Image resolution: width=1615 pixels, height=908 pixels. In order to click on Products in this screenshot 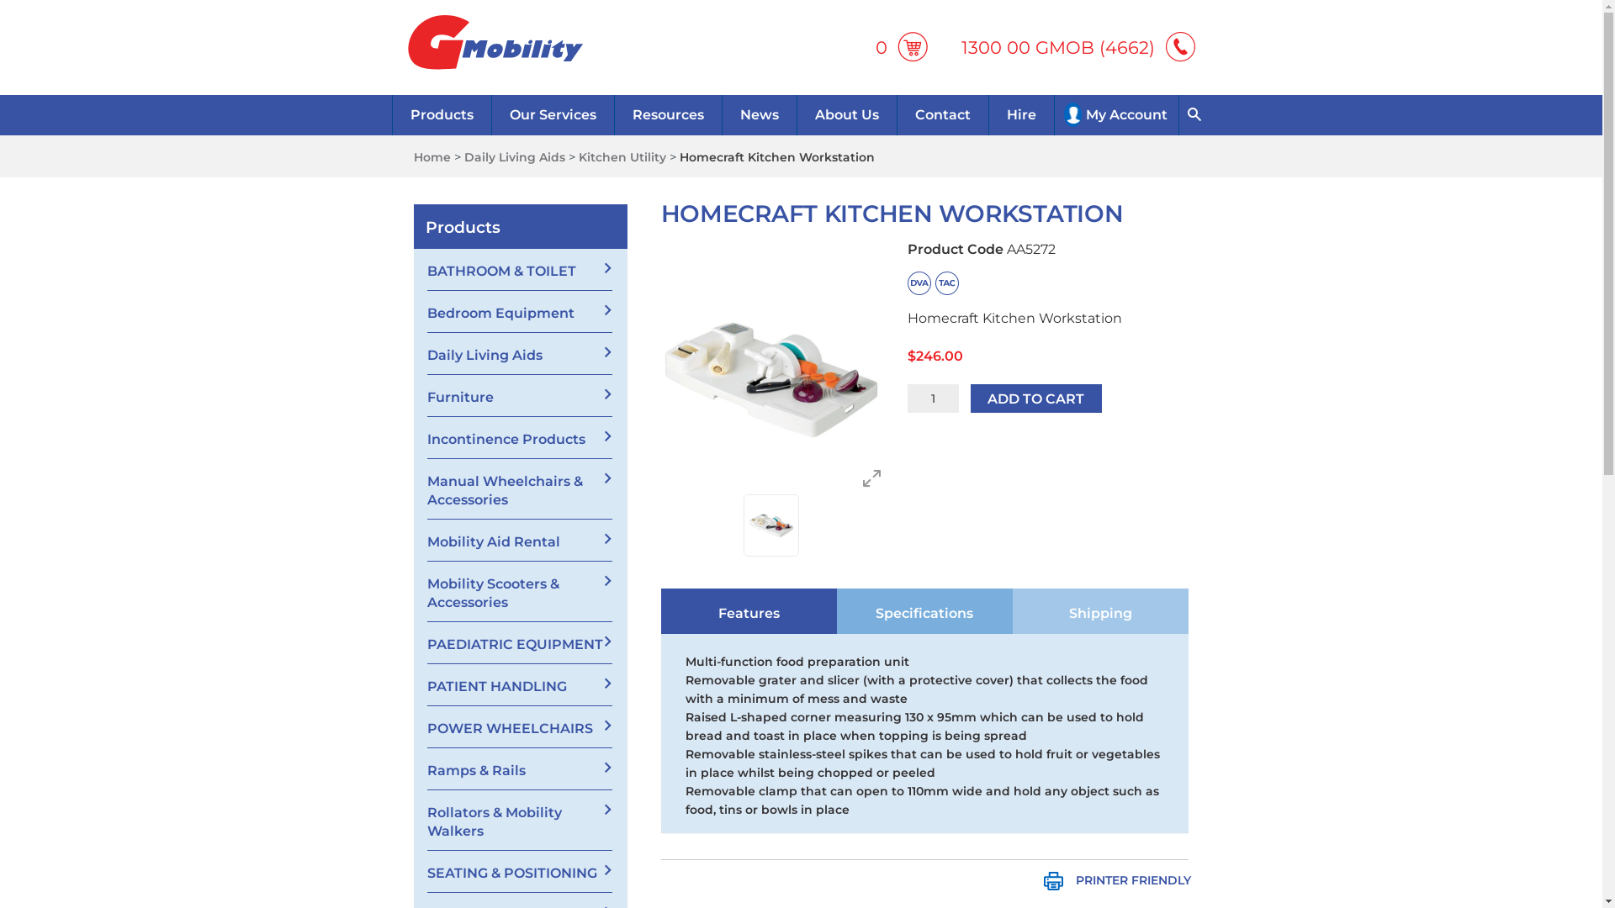, I will do `click(442, 115)`.